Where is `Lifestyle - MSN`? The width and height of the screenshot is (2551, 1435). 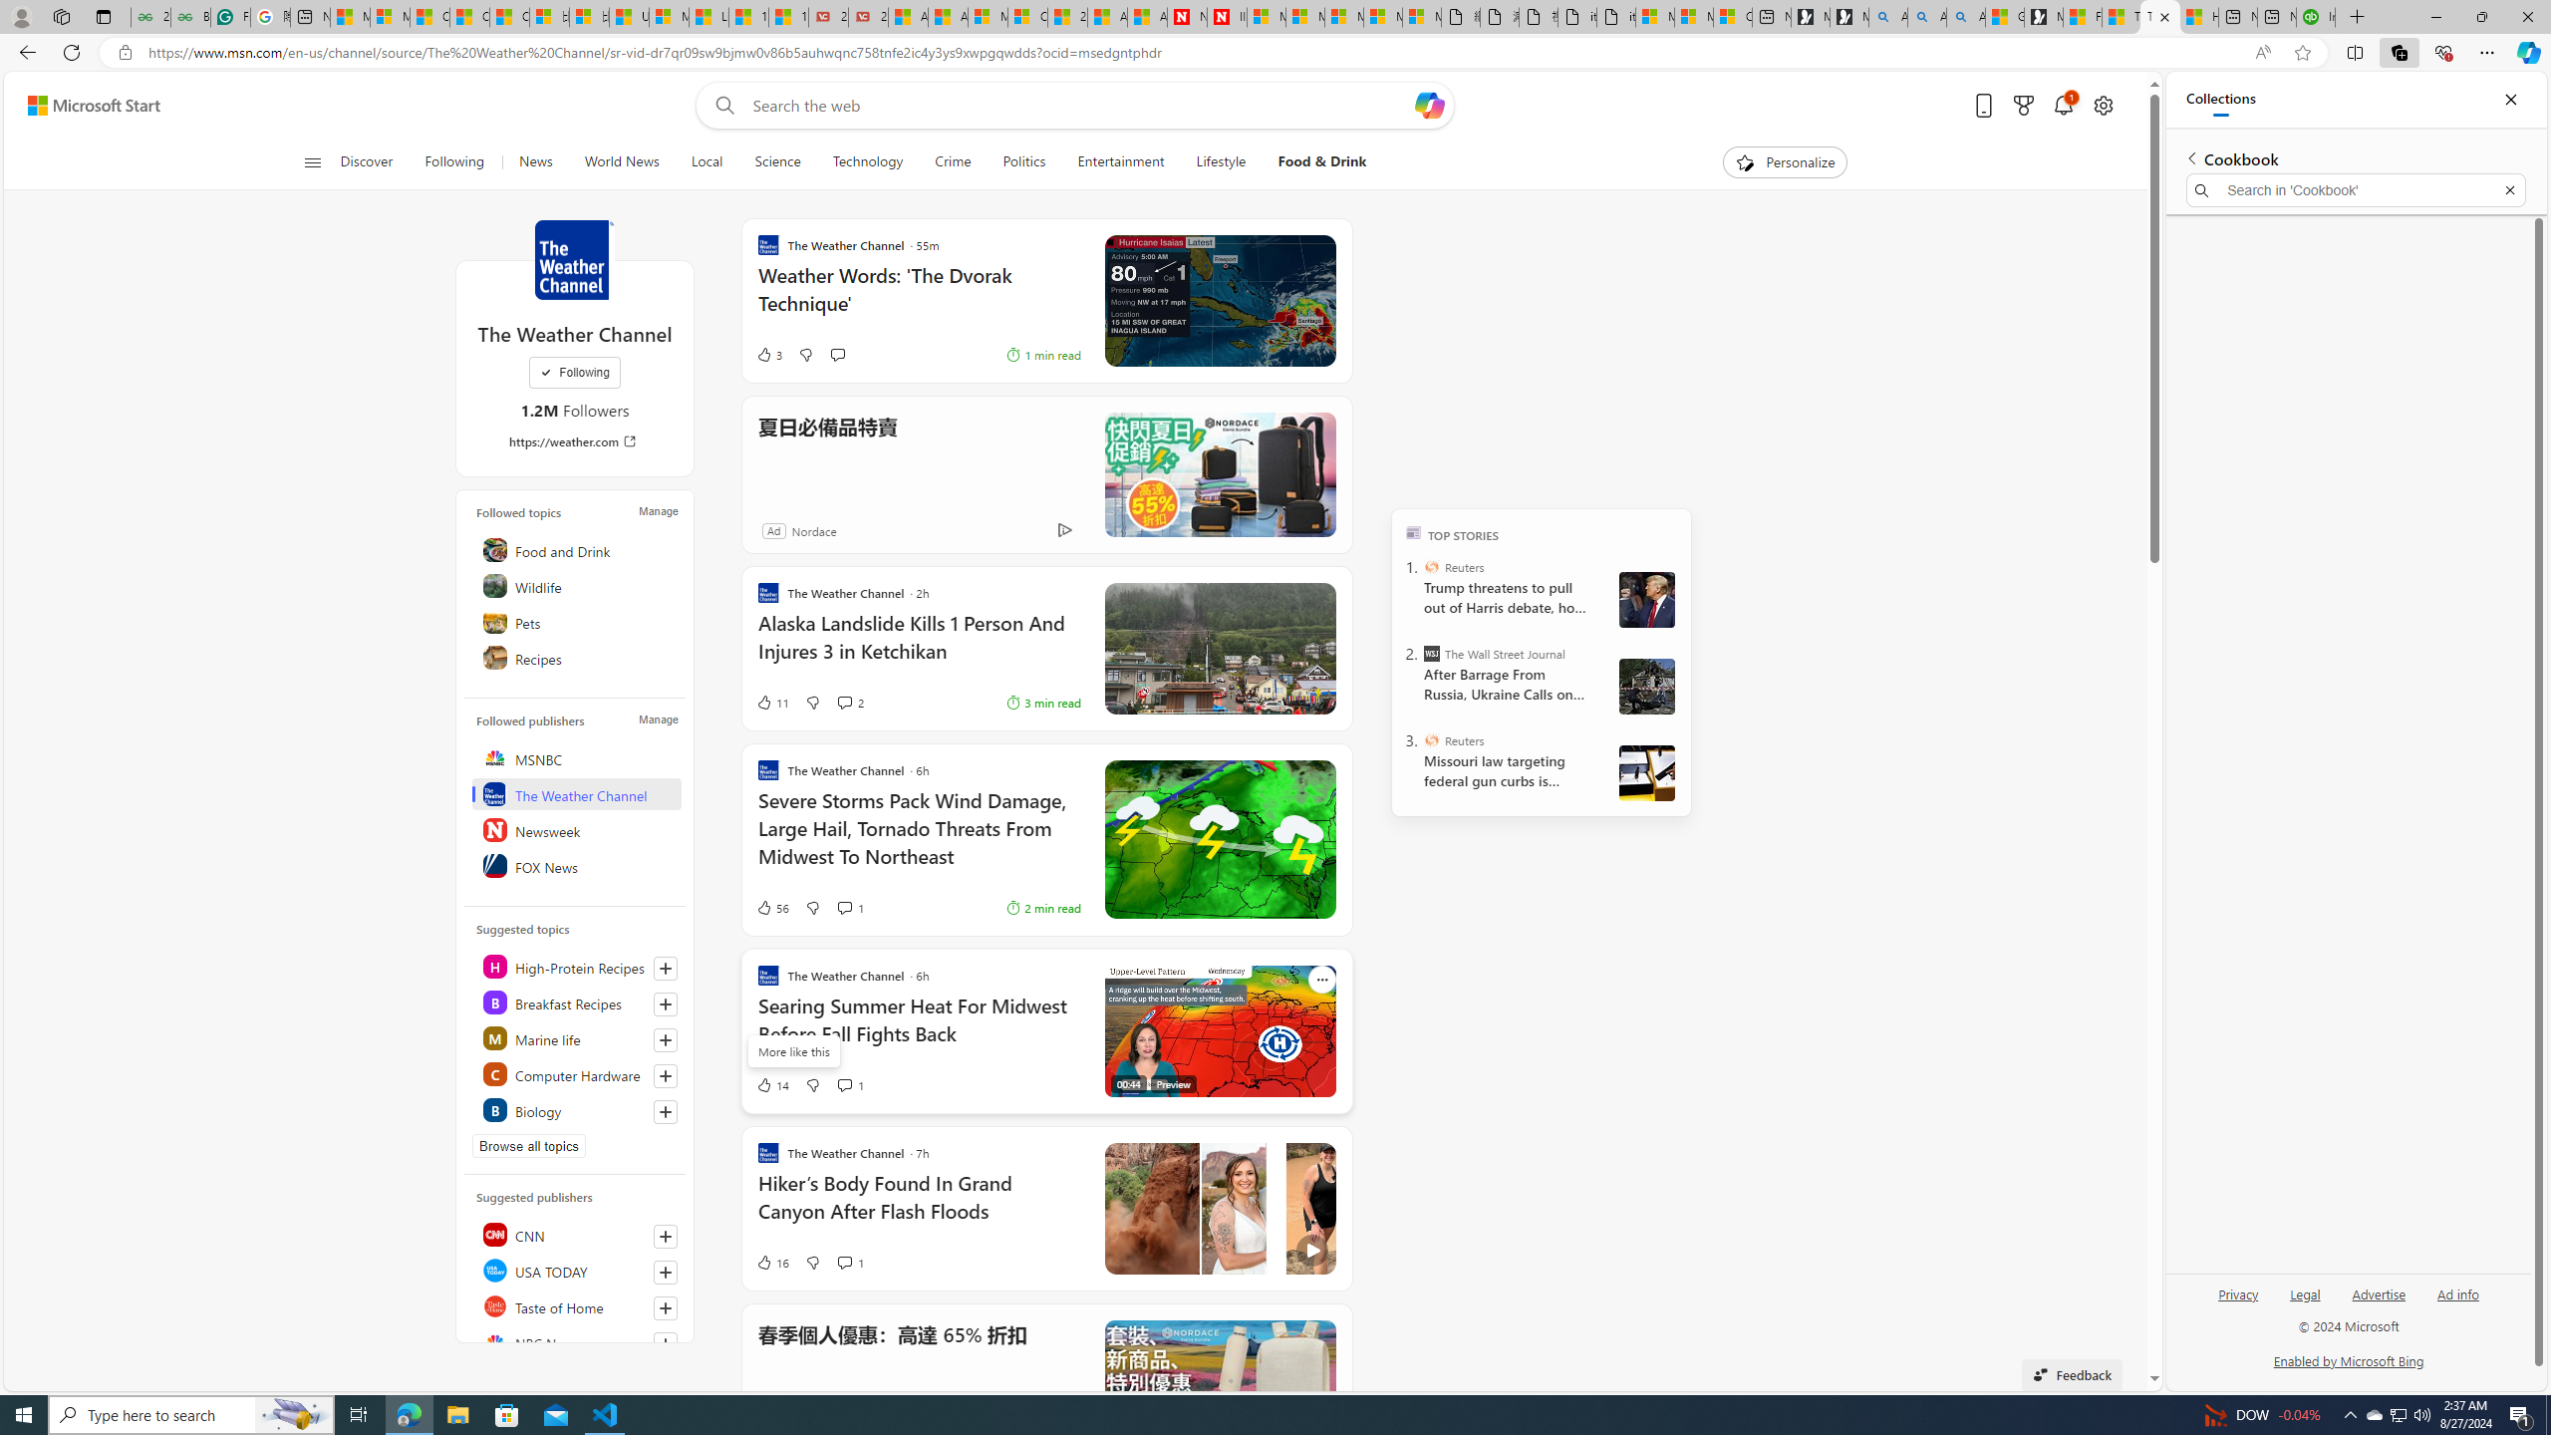
Lifestyle - MSN is located at coordinates (709, 17).